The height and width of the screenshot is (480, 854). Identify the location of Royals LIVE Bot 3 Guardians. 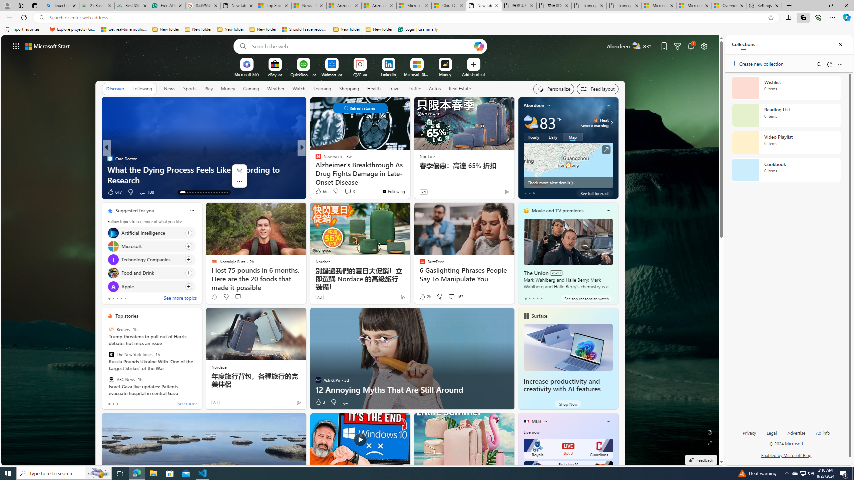
(568, 449).